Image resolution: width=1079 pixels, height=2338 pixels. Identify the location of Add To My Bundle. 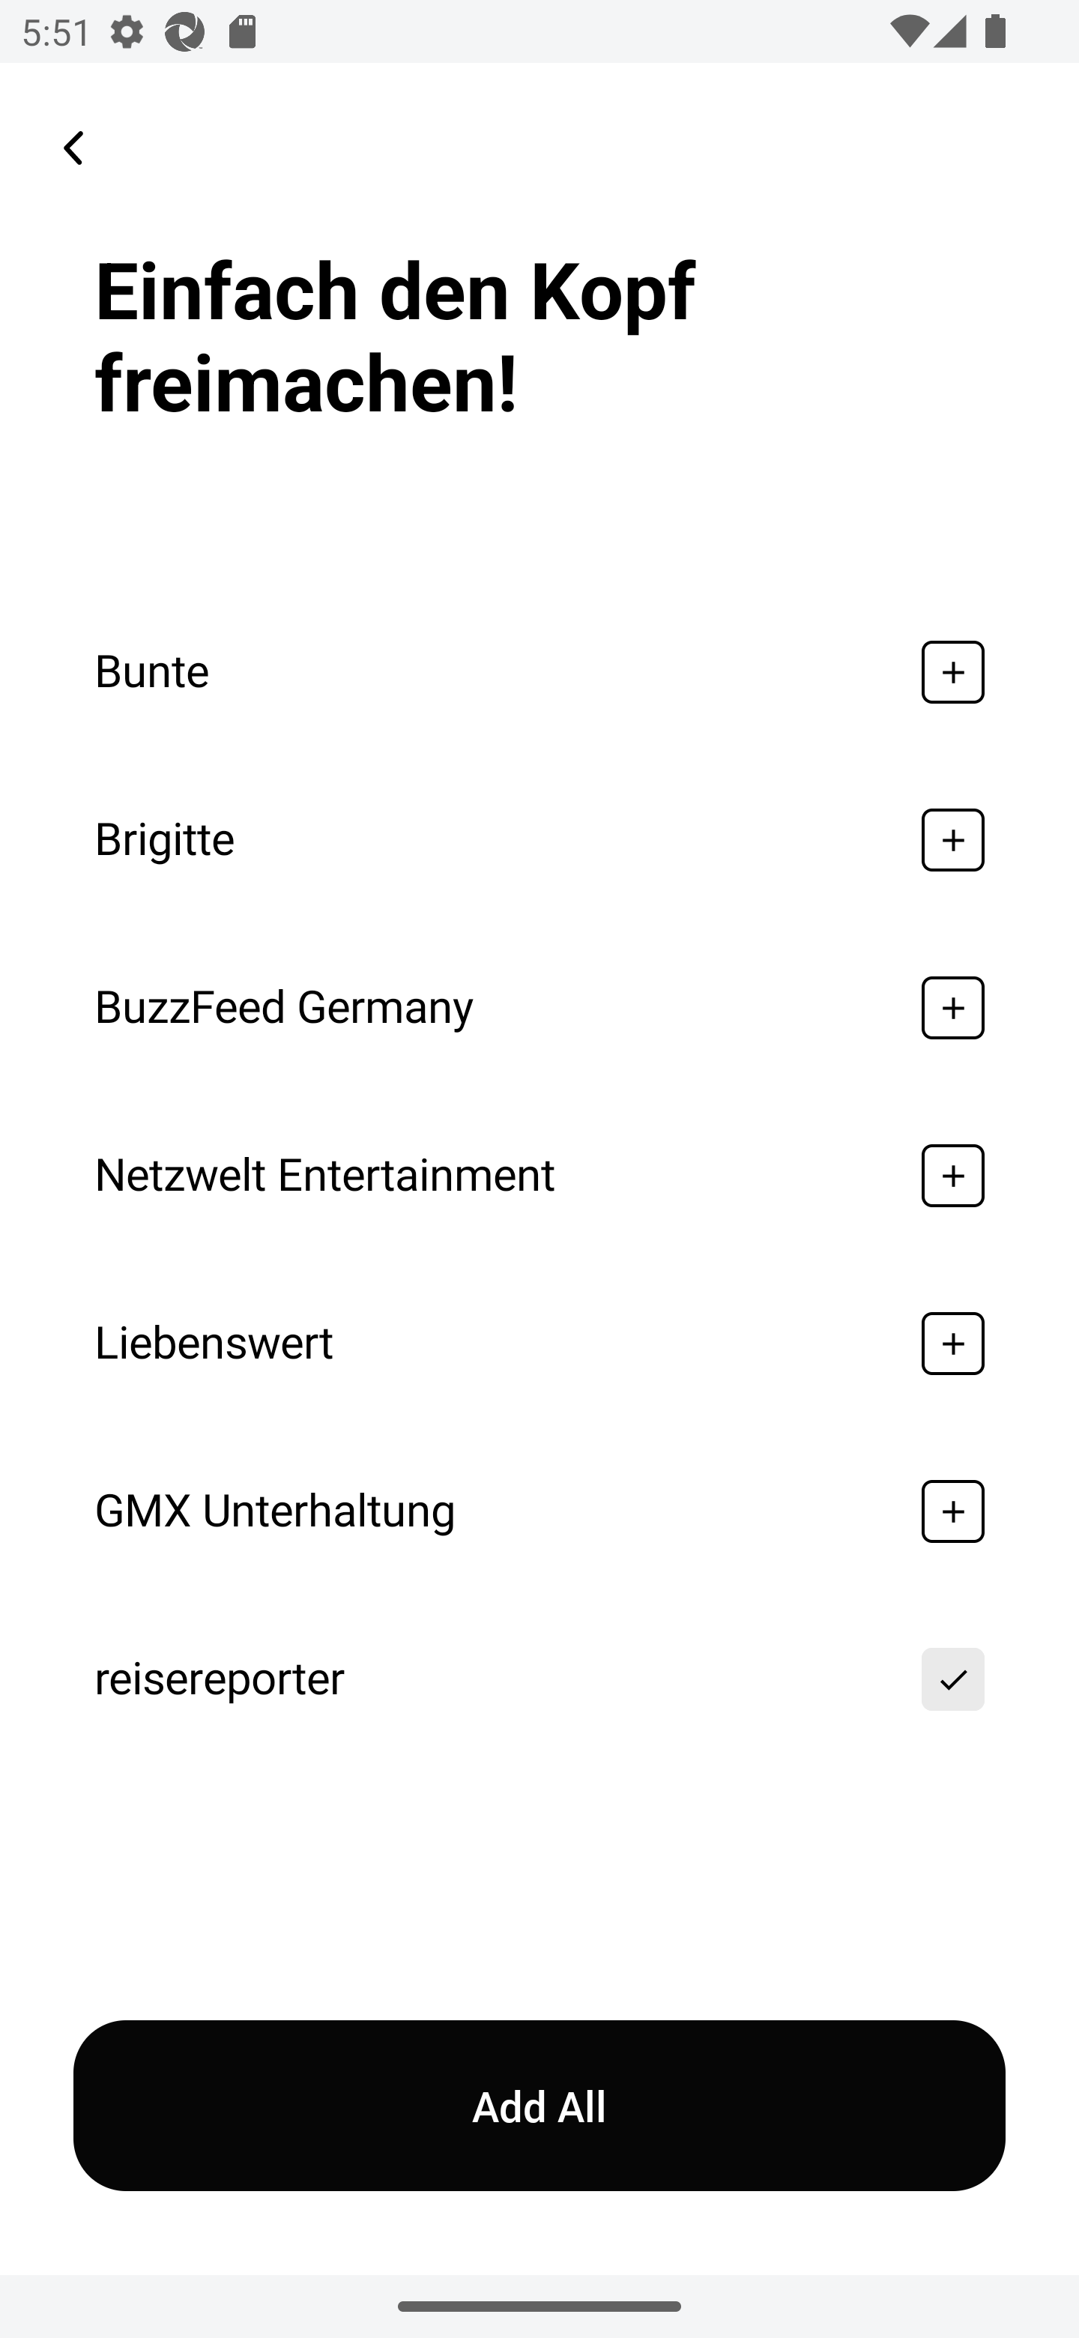
(953, 1679).